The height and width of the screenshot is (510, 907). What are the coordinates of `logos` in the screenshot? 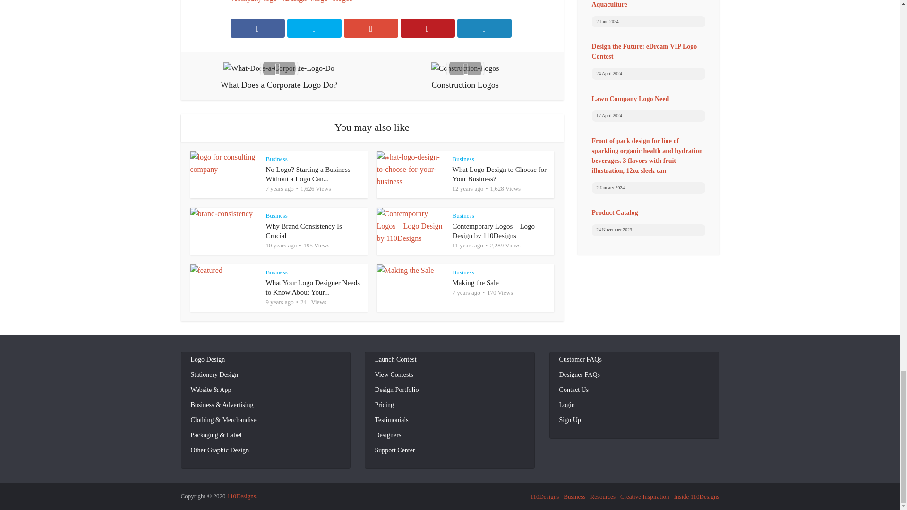 It's located at (342, 1).